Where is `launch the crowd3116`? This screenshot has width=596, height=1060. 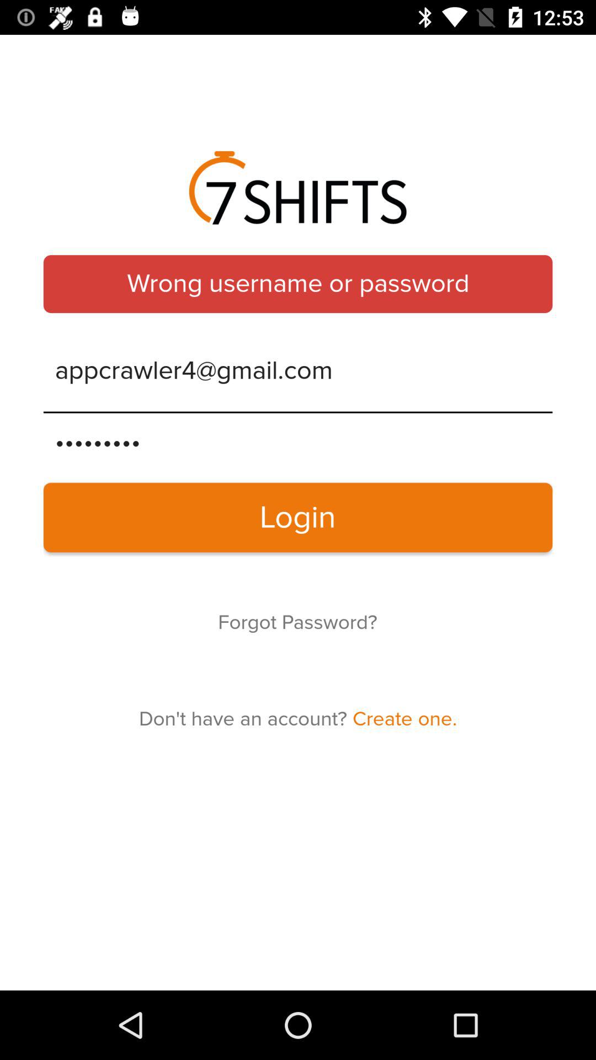
launch the crowd3116 is located at coordinates (298, 442).